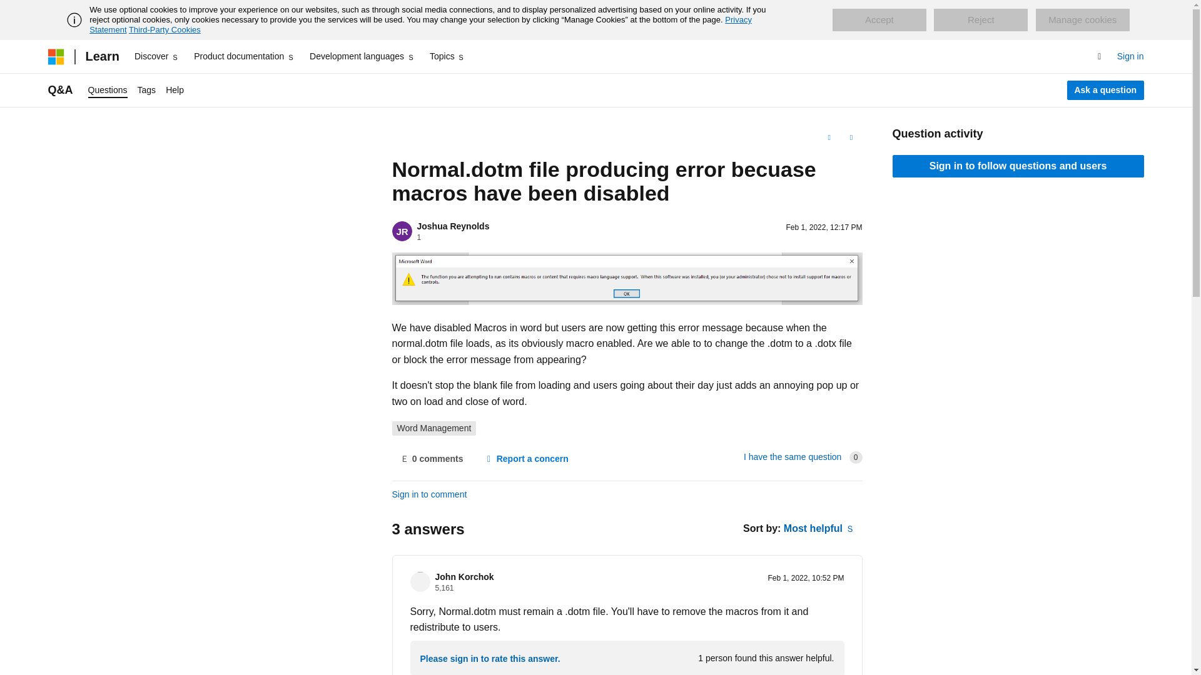  What do you see at coordinates (981, 20) in the screenshot?
I see `Reject` at bounding box center [981, 20].